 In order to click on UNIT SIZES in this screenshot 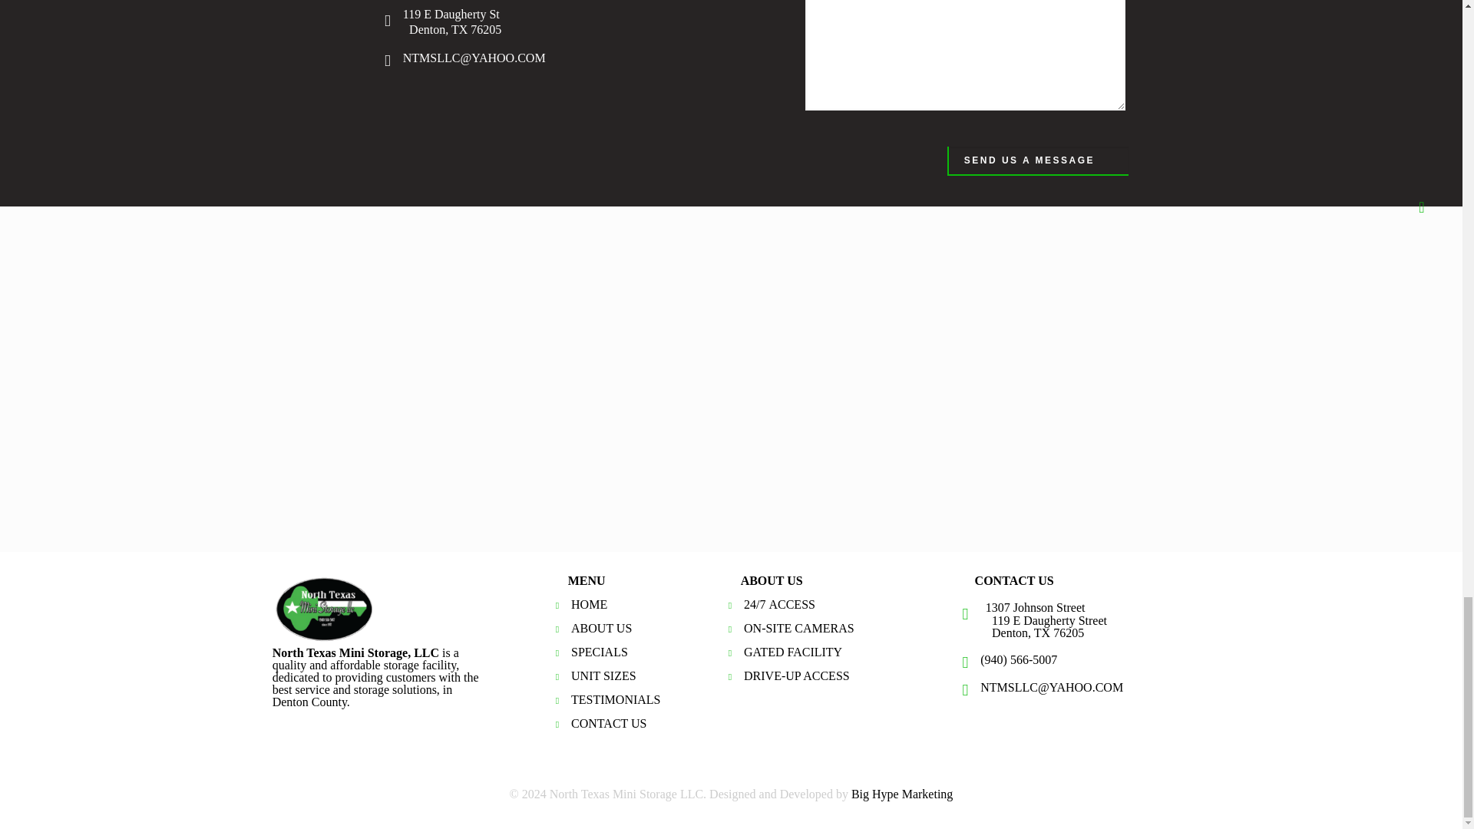, I will do `click(603, 675)`.